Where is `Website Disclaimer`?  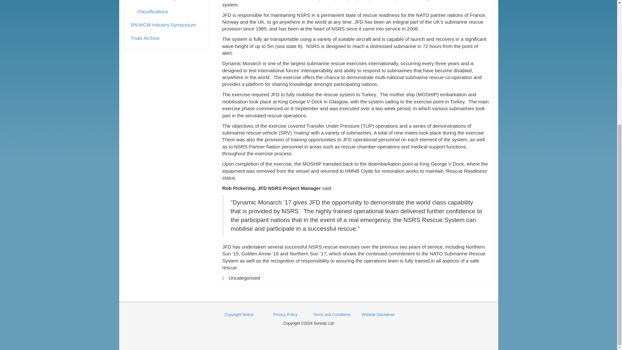
Website Disclaimer is located at coordinates (378, 315).